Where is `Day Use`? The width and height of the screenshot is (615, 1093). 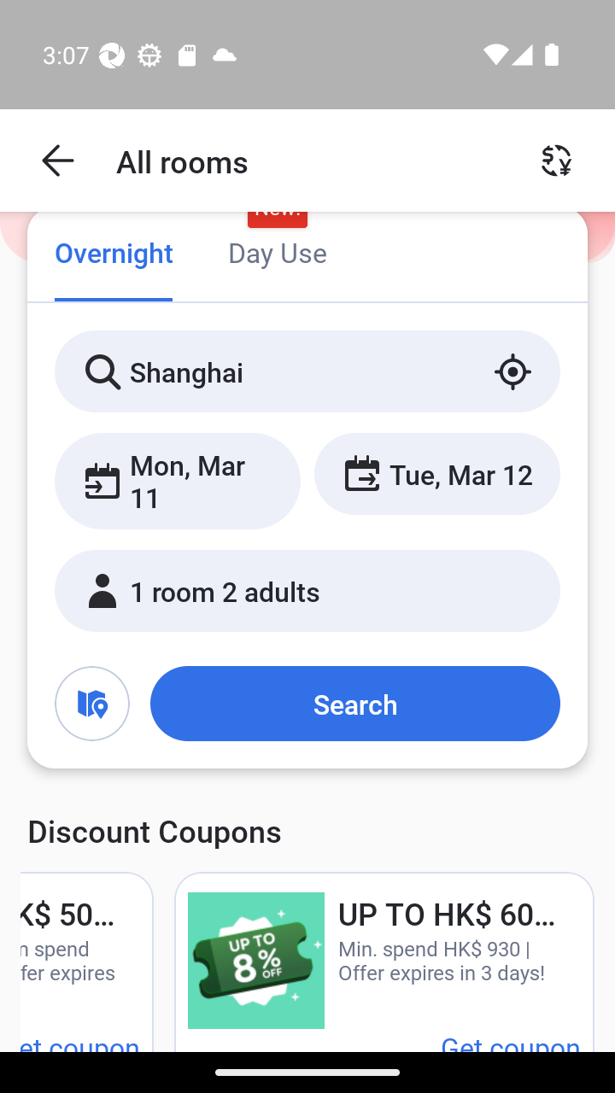 Day Use is located at coordinates (277, 254).